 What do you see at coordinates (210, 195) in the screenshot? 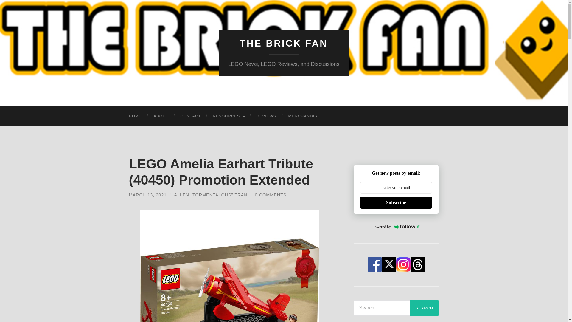
I see `ALLEN "TORMENTALOUS" TRAN` at bounding box center [210, 195].